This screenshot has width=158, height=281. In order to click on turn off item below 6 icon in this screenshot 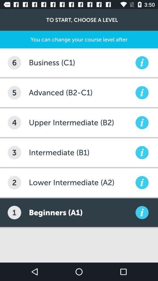, I will do `click(14, 92)`.